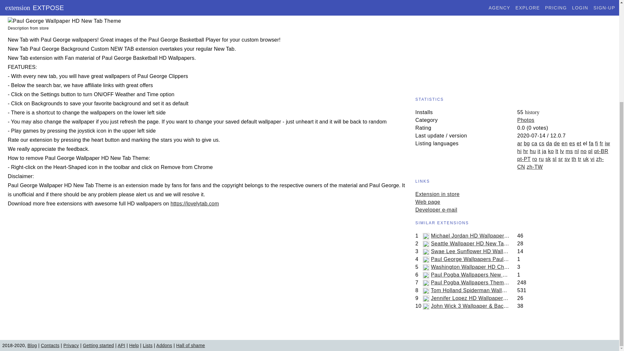 The height and width of the screenshot is (351, 624). I want to click on Advertisement, so click(513, 45).